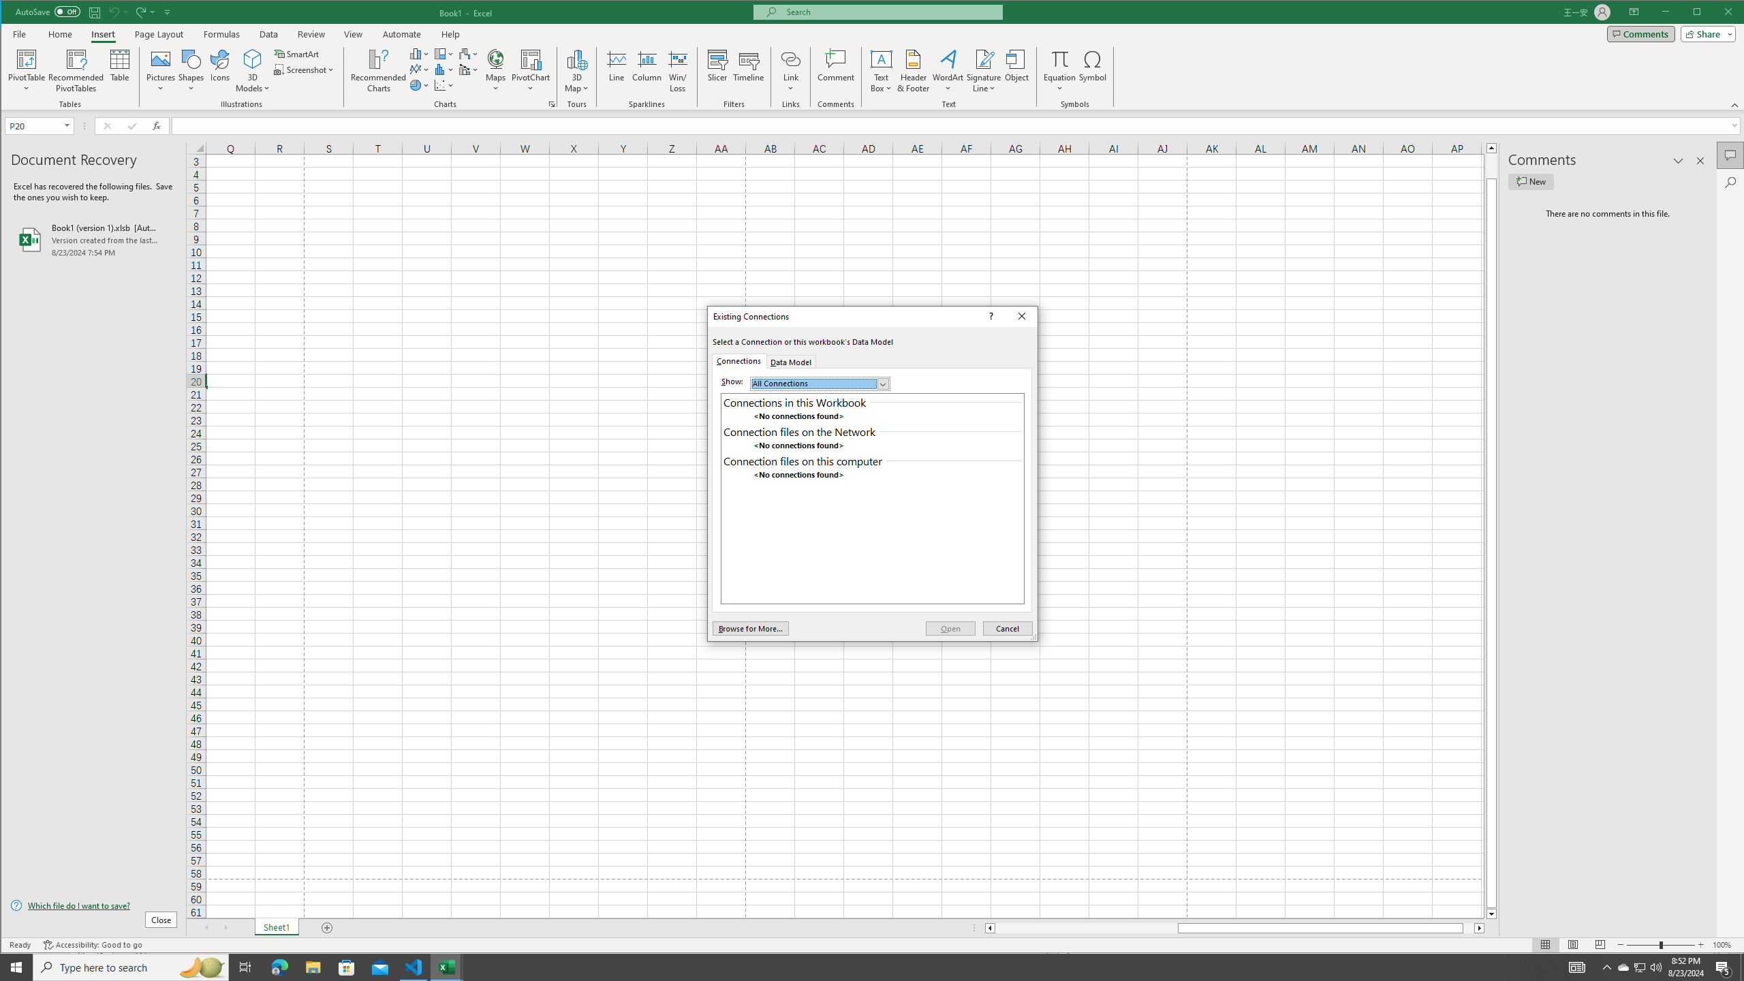 The image size is (1744, 981). Describe the element at coordinates (1060, 59) in the screenshot. I see `Equation` at that location.